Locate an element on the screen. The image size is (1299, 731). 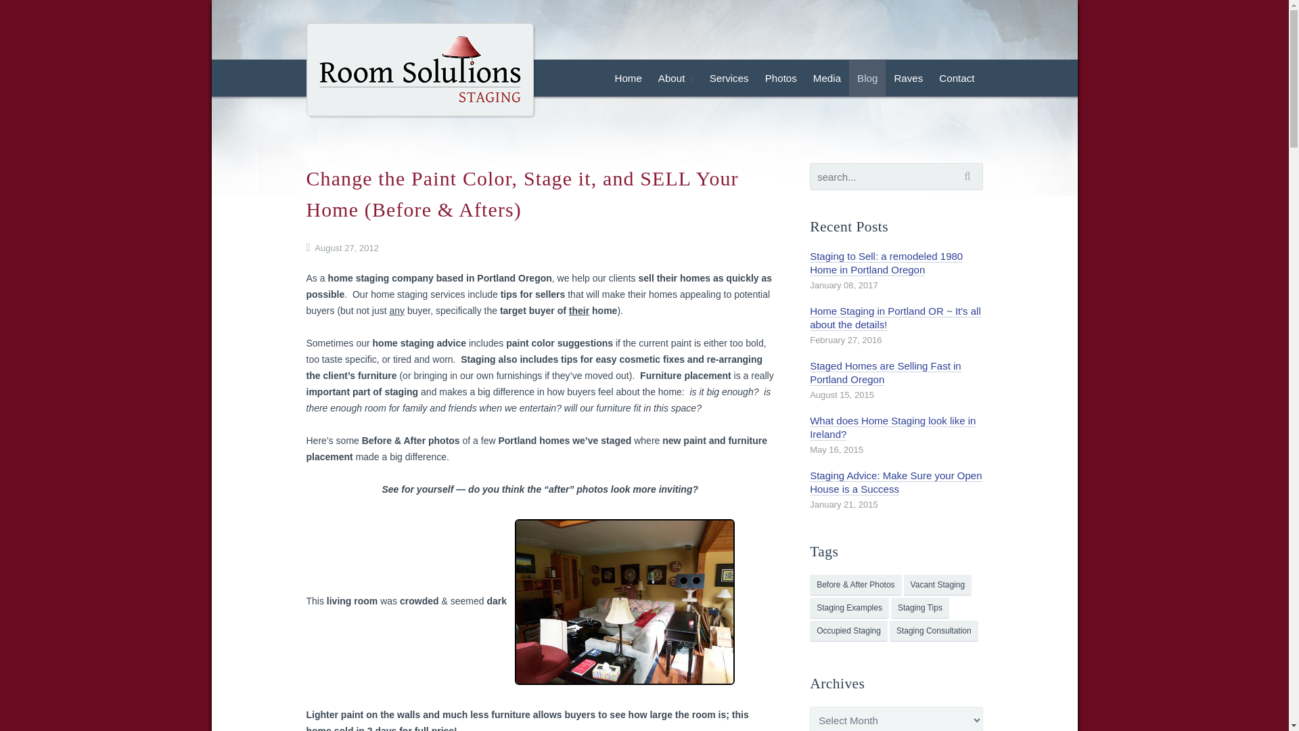
Search is located at coordinates (970, 176).